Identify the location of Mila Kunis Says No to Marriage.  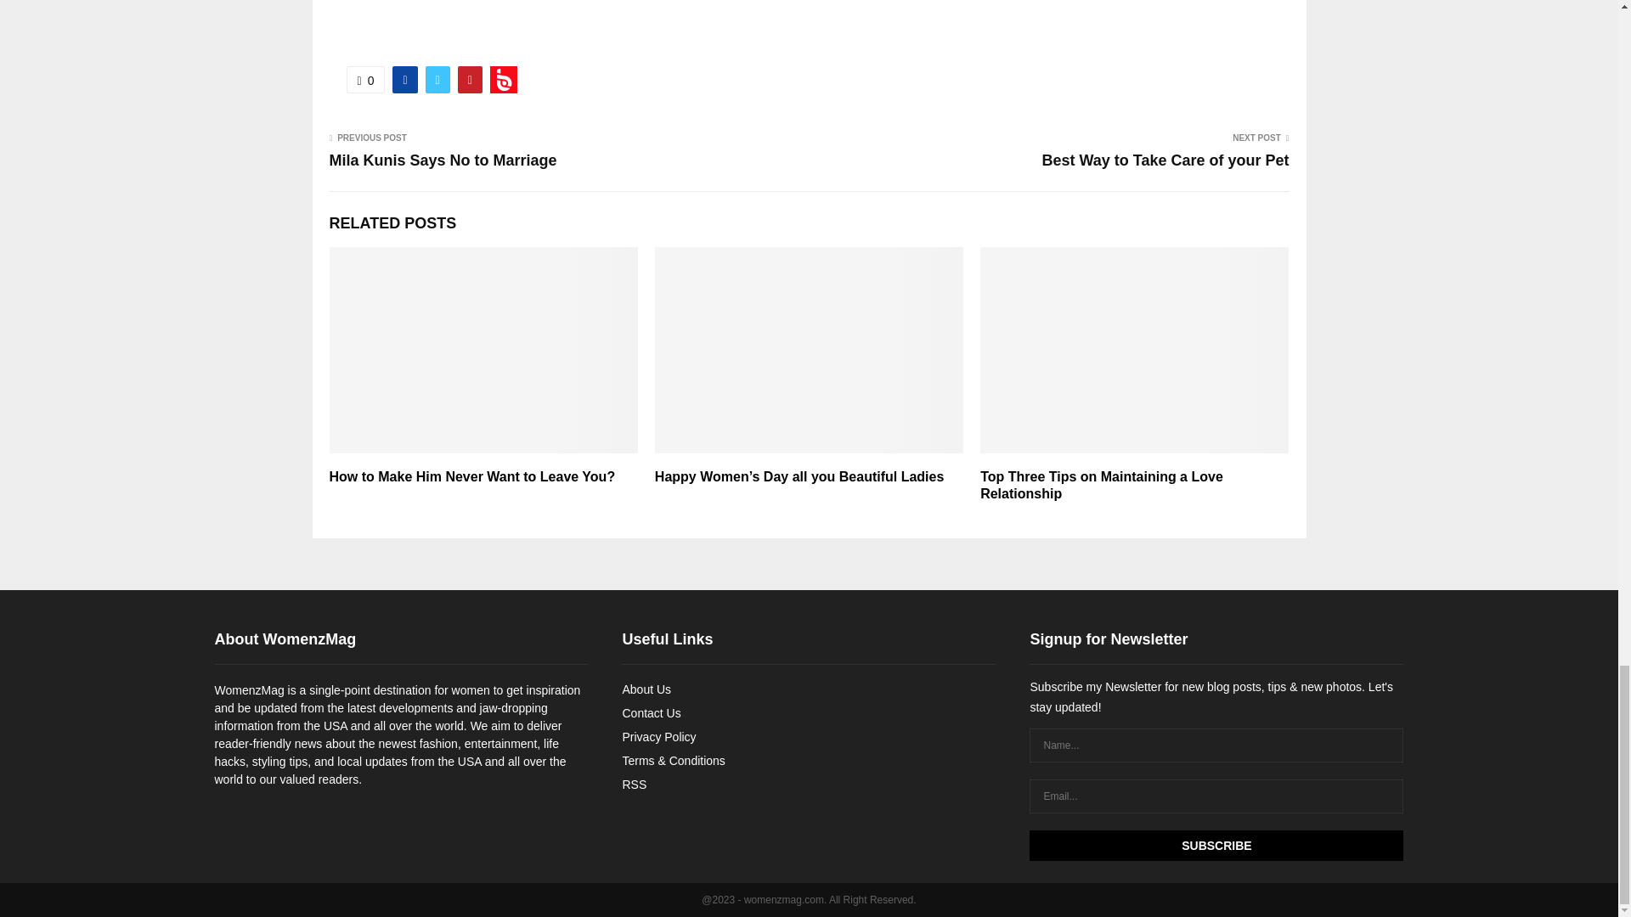
(443, 160).